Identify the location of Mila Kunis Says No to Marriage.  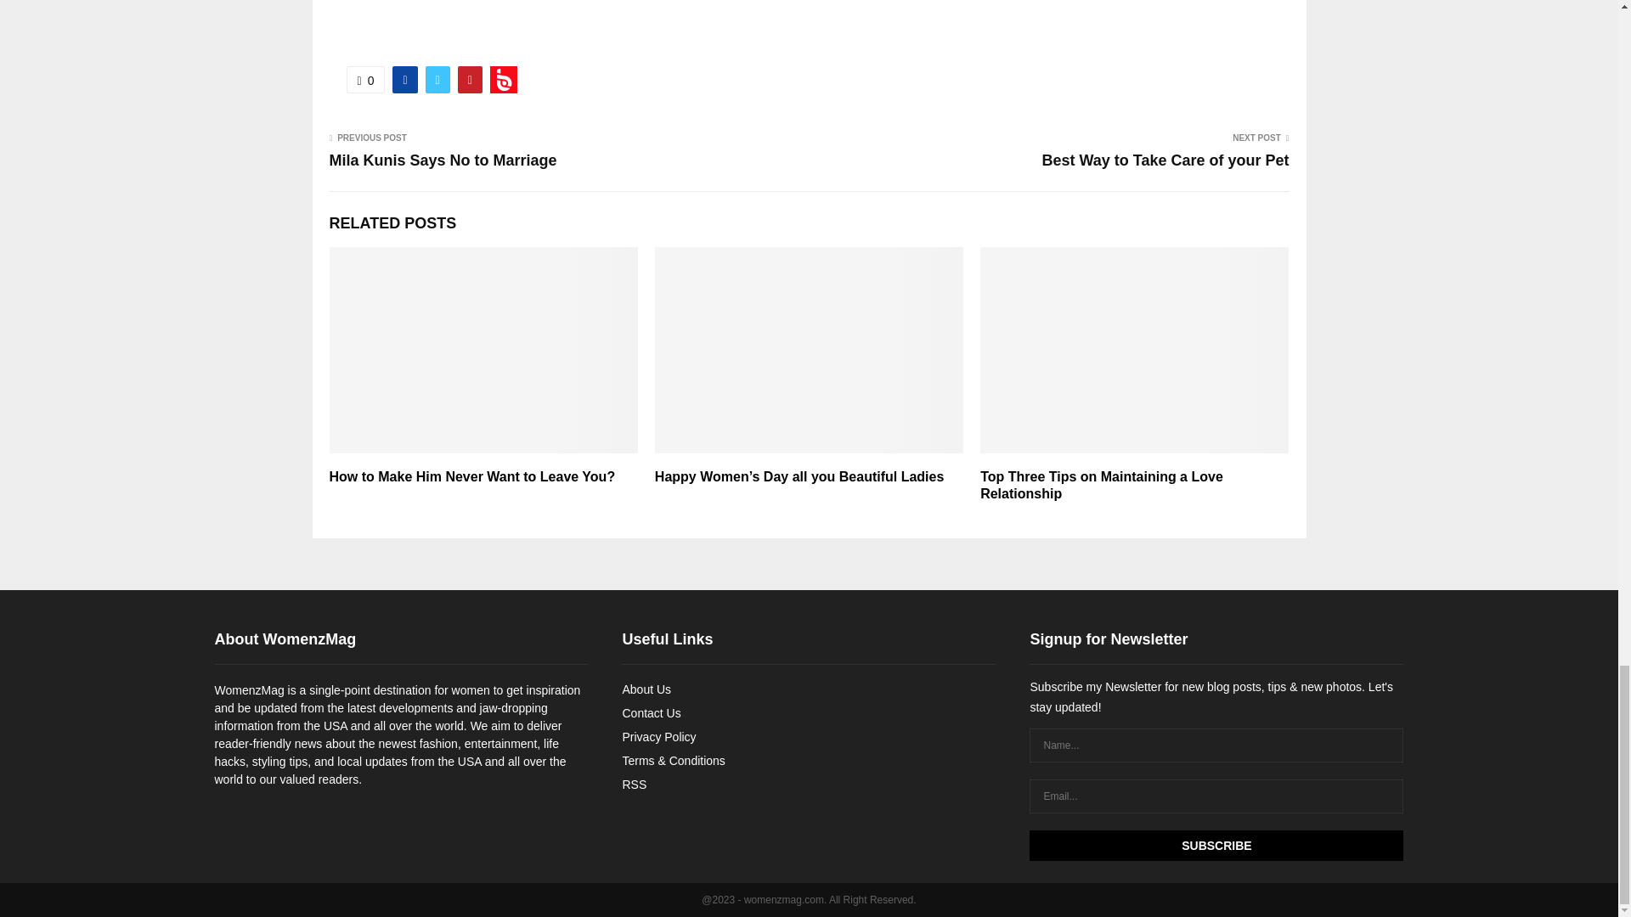
(443, 160).